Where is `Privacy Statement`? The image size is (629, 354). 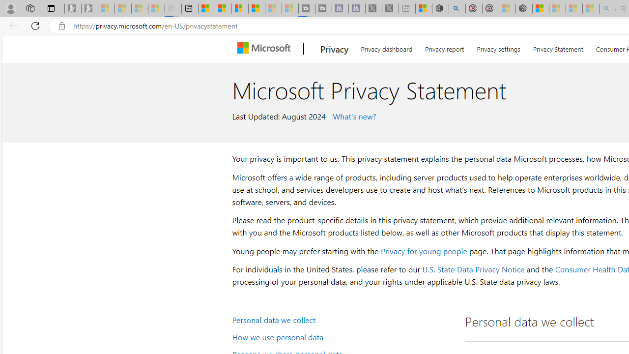
Privacy Statement is located at coordinates (558, 47).